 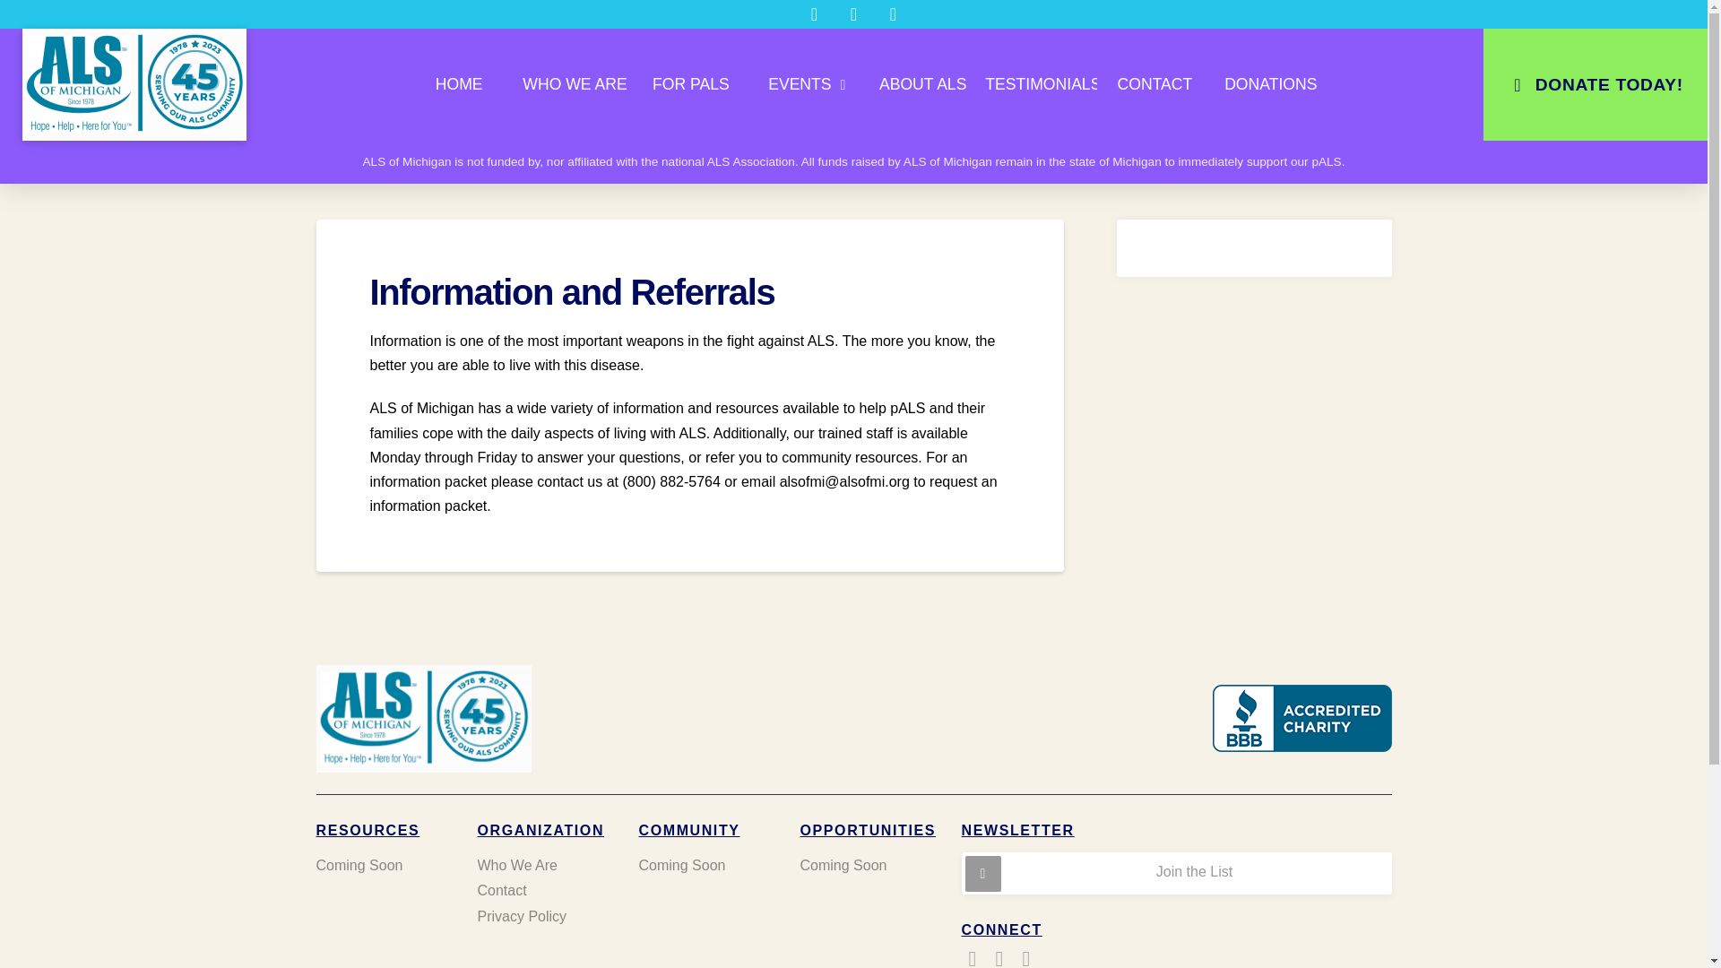 I want to click on Coming Soon, so click(x=705, y=865).